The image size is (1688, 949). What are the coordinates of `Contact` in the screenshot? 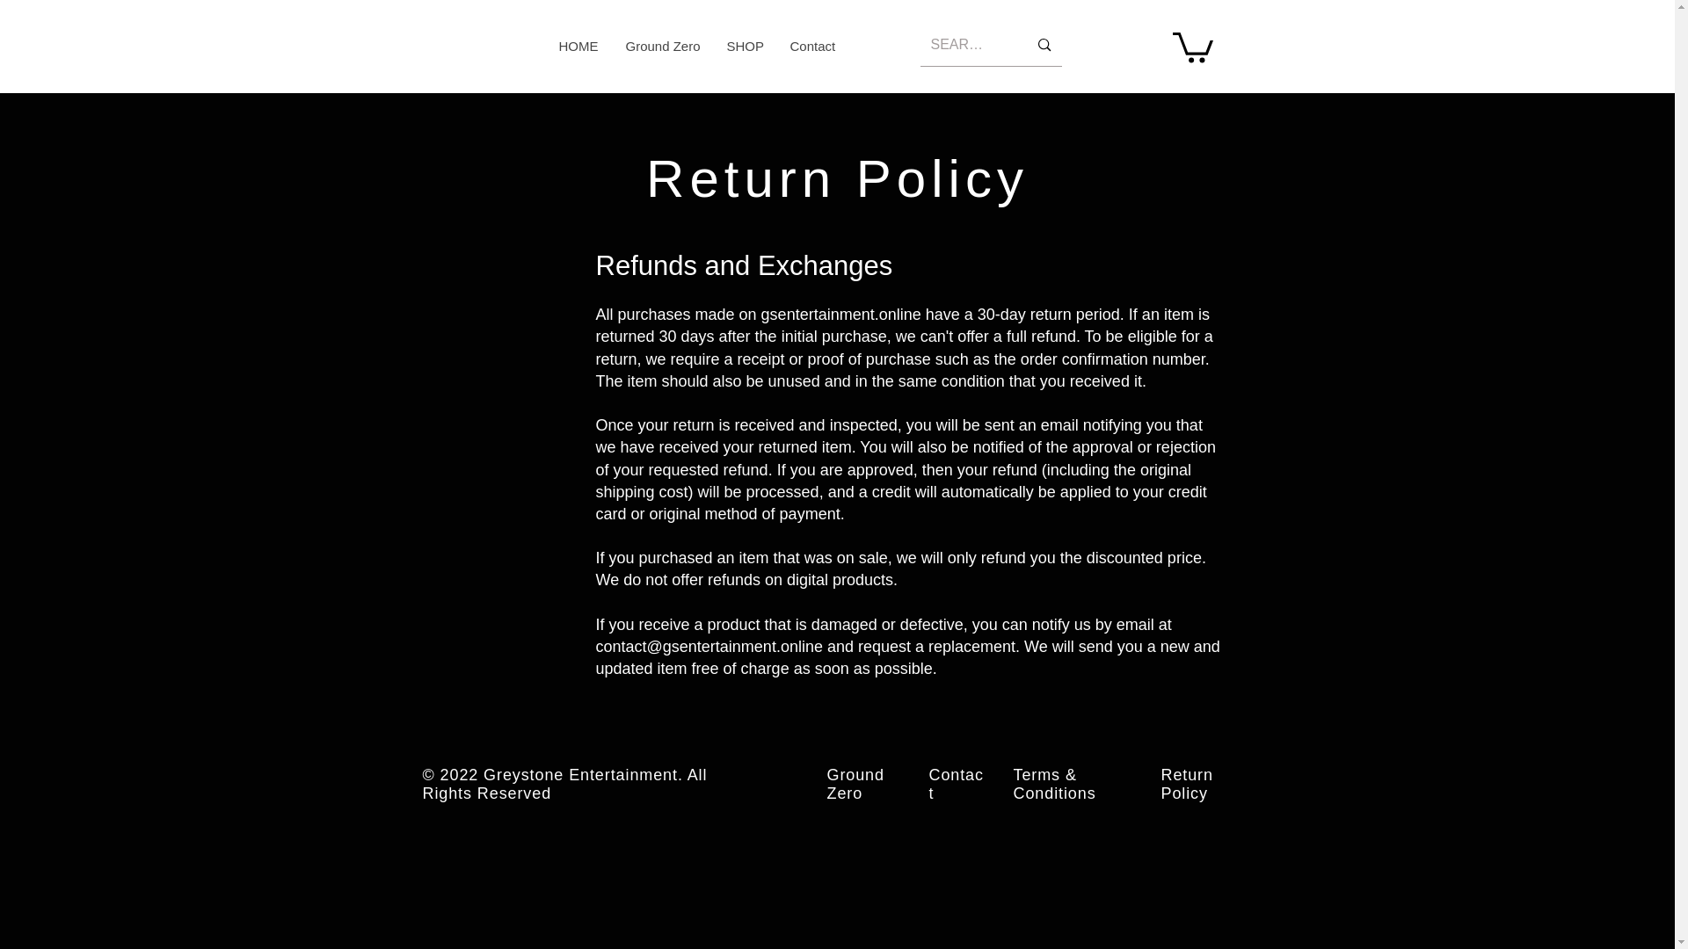 It's located at (811, 46).